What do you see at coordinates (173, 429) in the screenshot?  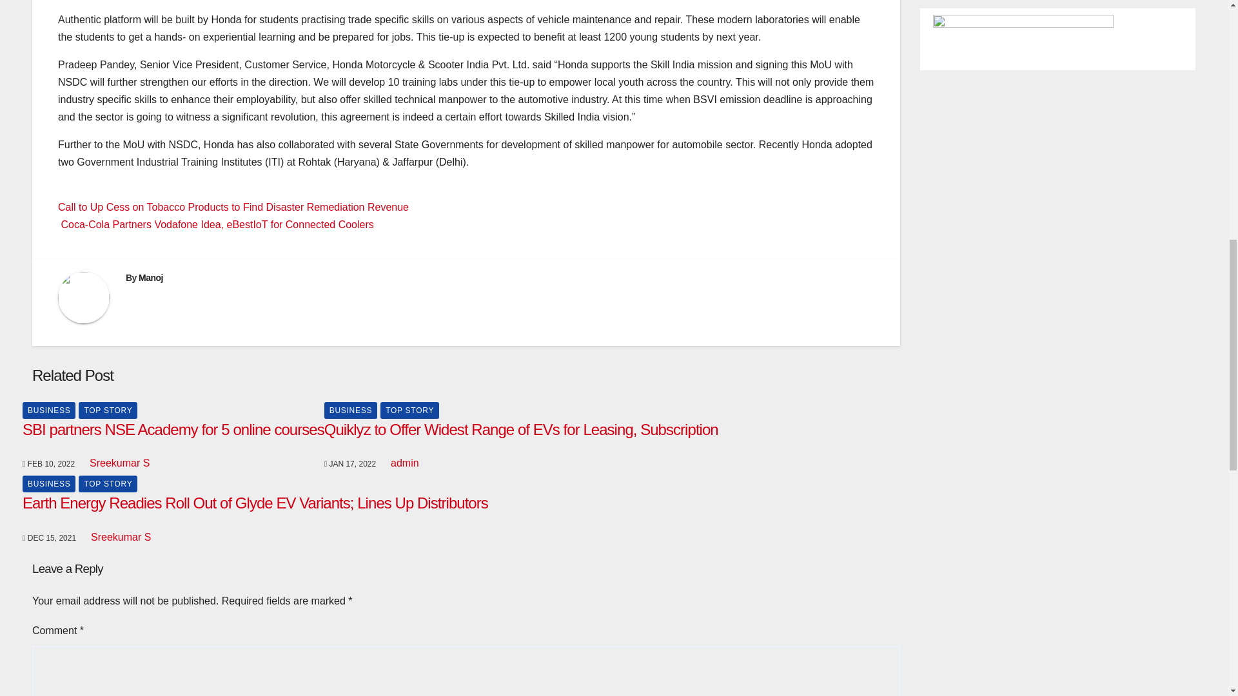 I see `Permalink to: SBI partners NSE Academy for 5 online courses` at bounding box center [173, 429].